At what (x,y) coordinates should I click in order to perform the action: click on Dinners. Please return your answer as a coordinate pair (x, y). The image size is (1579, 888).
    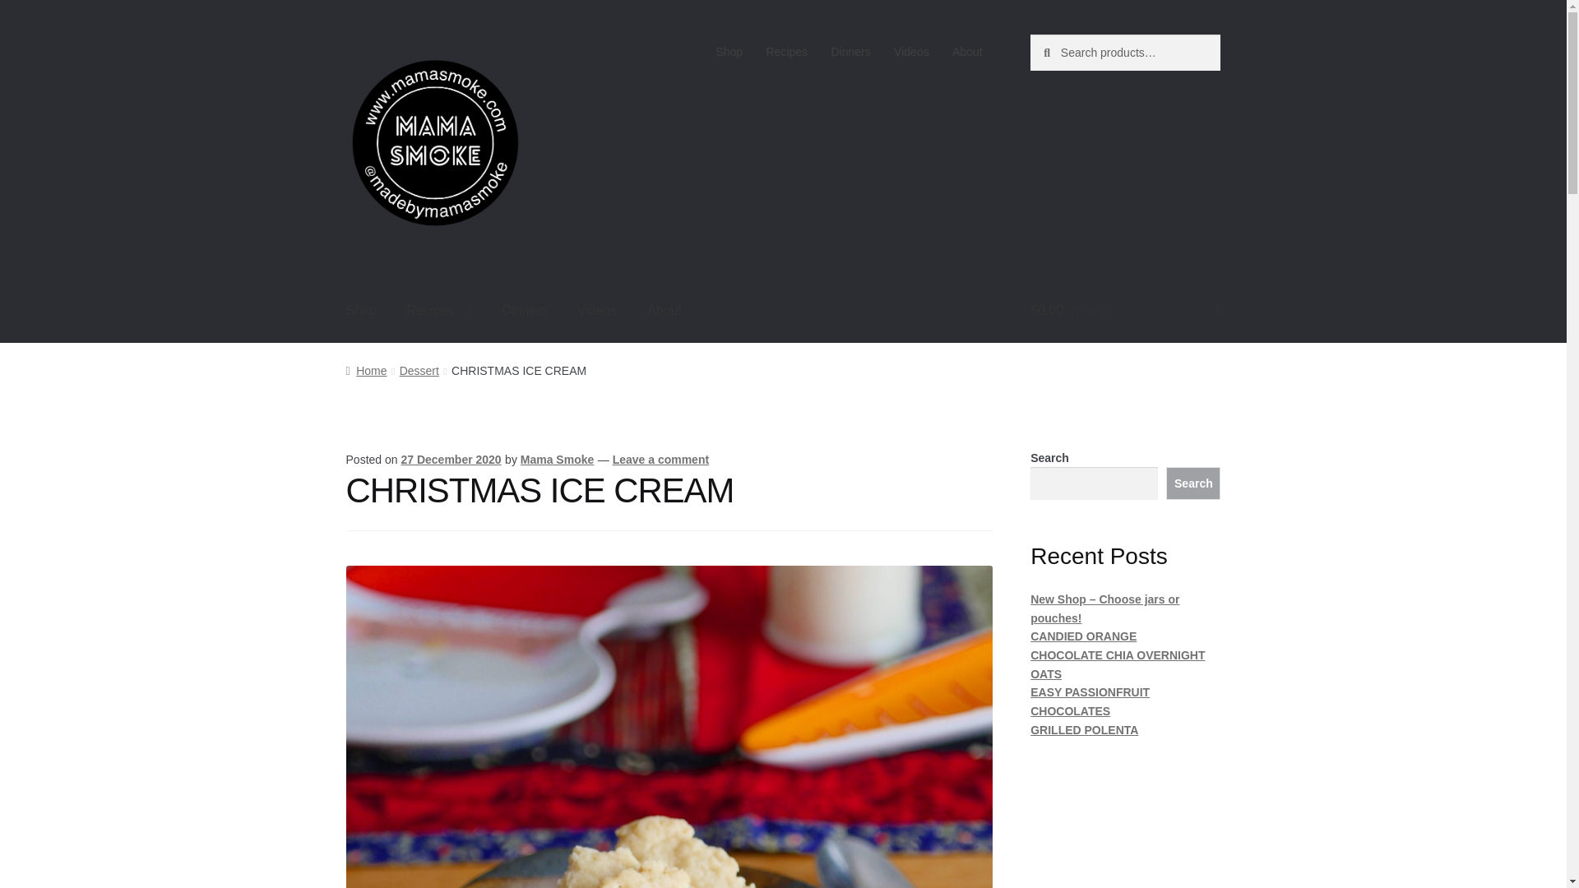
    Looking at the image, I should click on (850, 52).